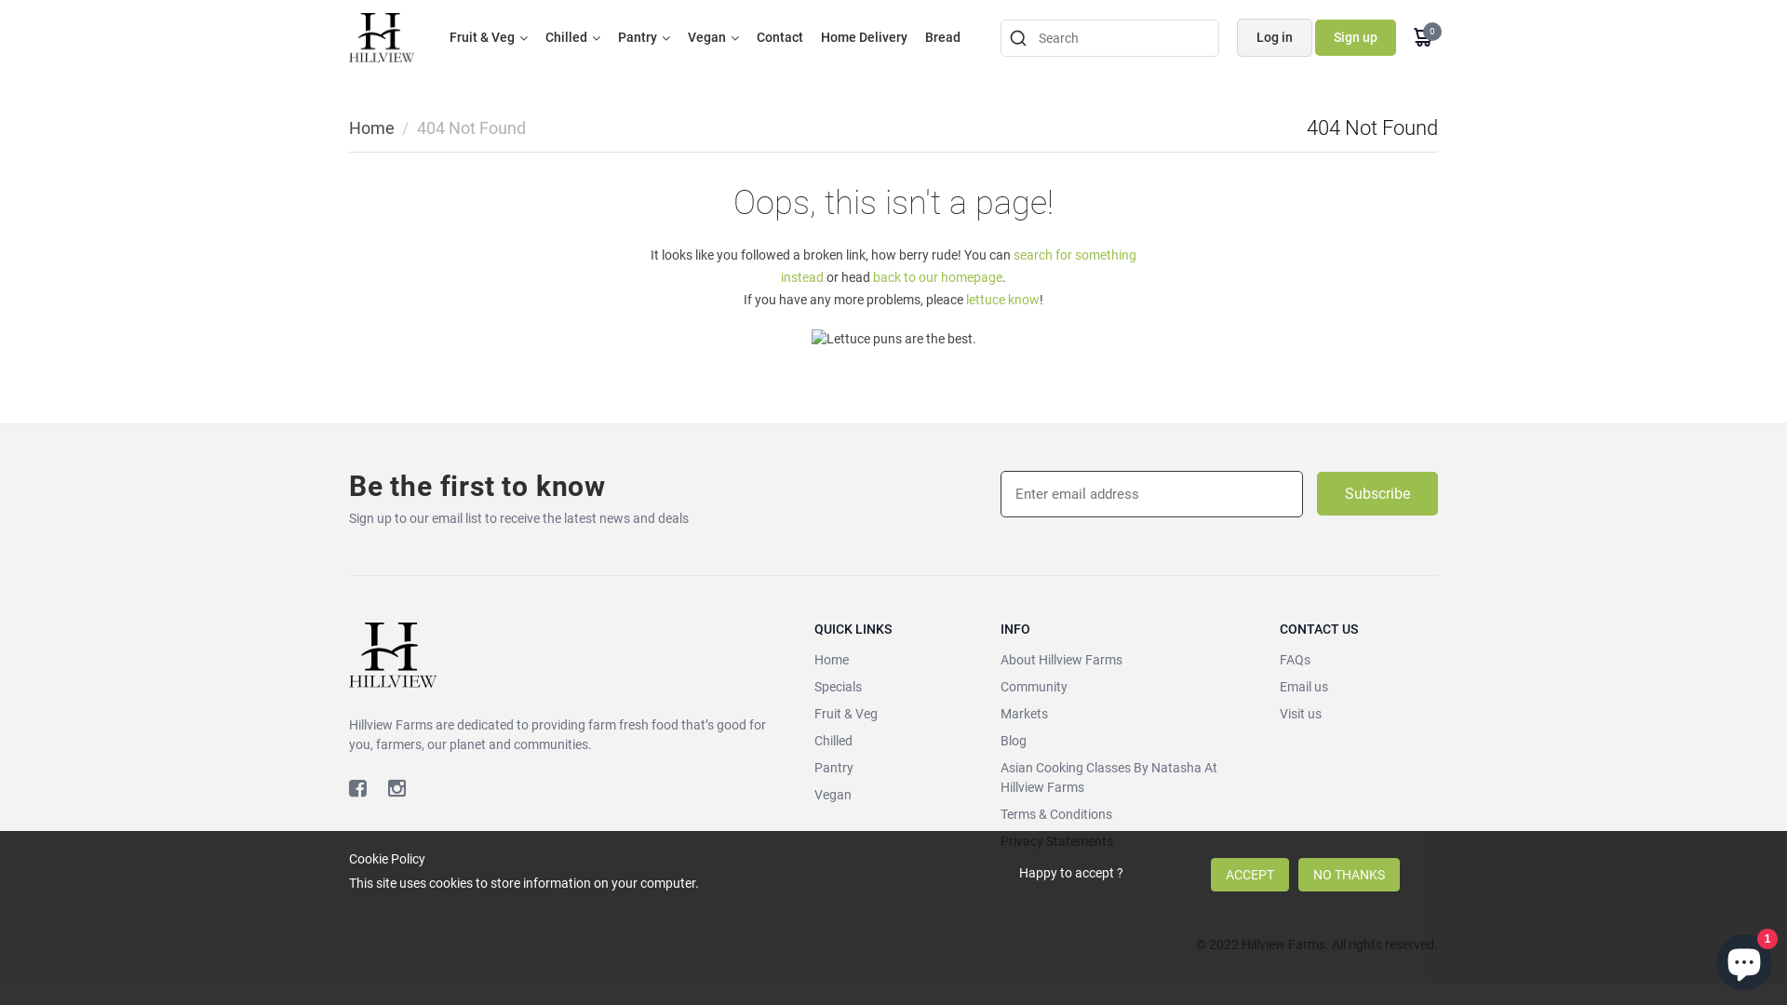 This screenshot has width=1787, height=1005. What do you see at coordinates (566, 37) in the screenshot?
I see `Chilled` at bounding box center [566, 37].